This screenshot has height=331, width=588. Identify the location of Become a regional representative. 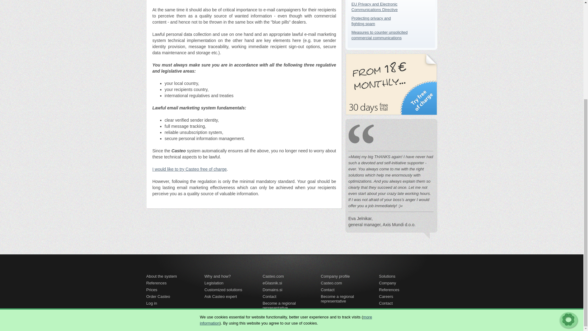
(388, 284).